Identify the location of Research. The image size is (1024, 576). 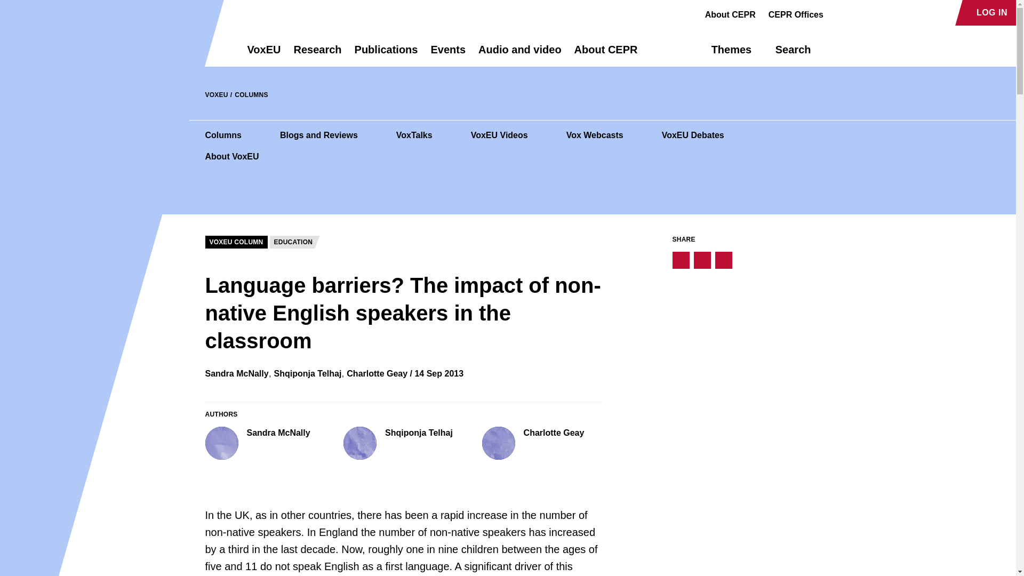
(317, 54).